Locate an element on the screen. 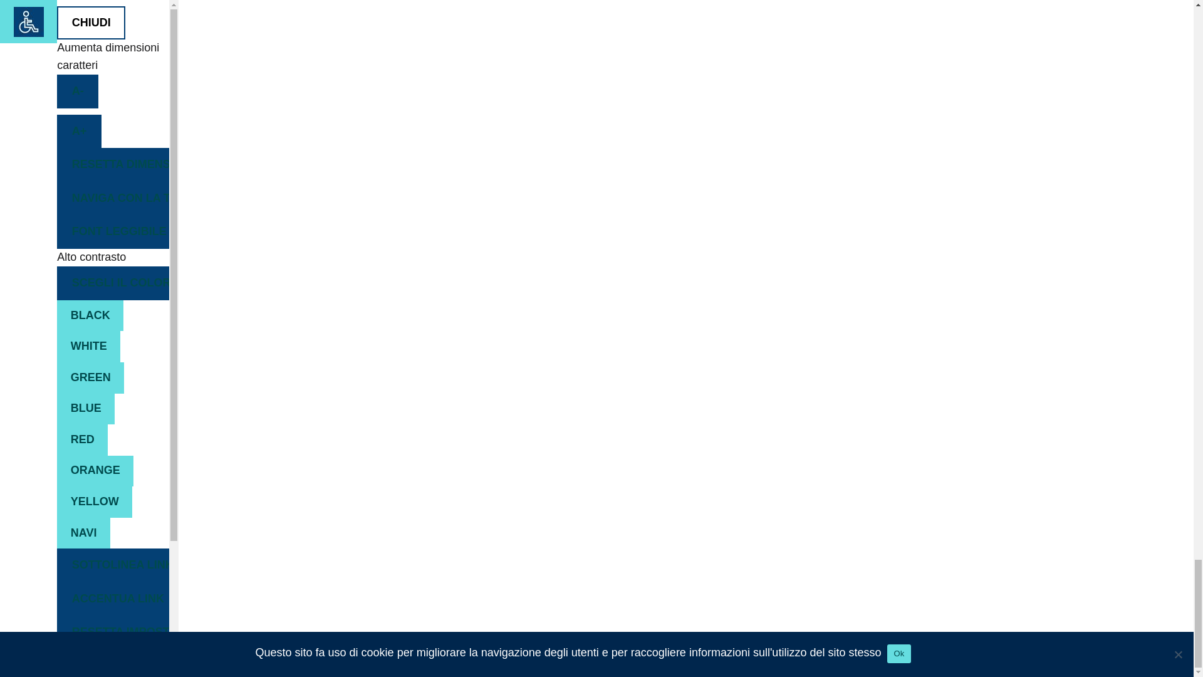 This screenshot has width=1203, height=677. Reset font size is located at coordinates (113, 165).